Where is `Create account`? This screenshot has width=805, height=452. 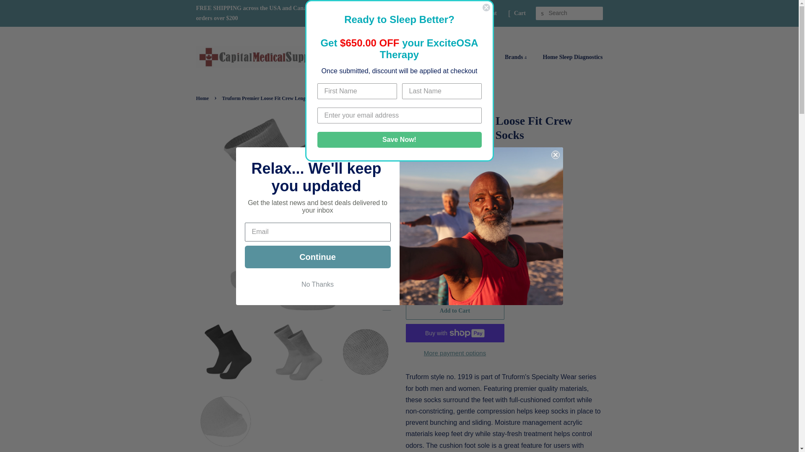
Create account is located at coordinates (478, 13).